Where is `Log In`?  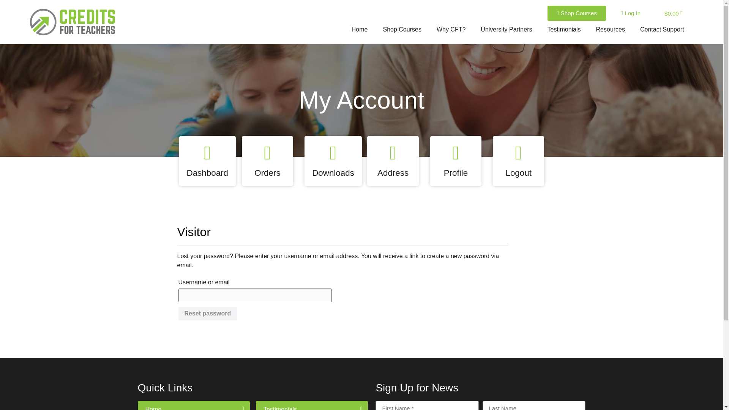
Log In is located at coordinates (630, 13).